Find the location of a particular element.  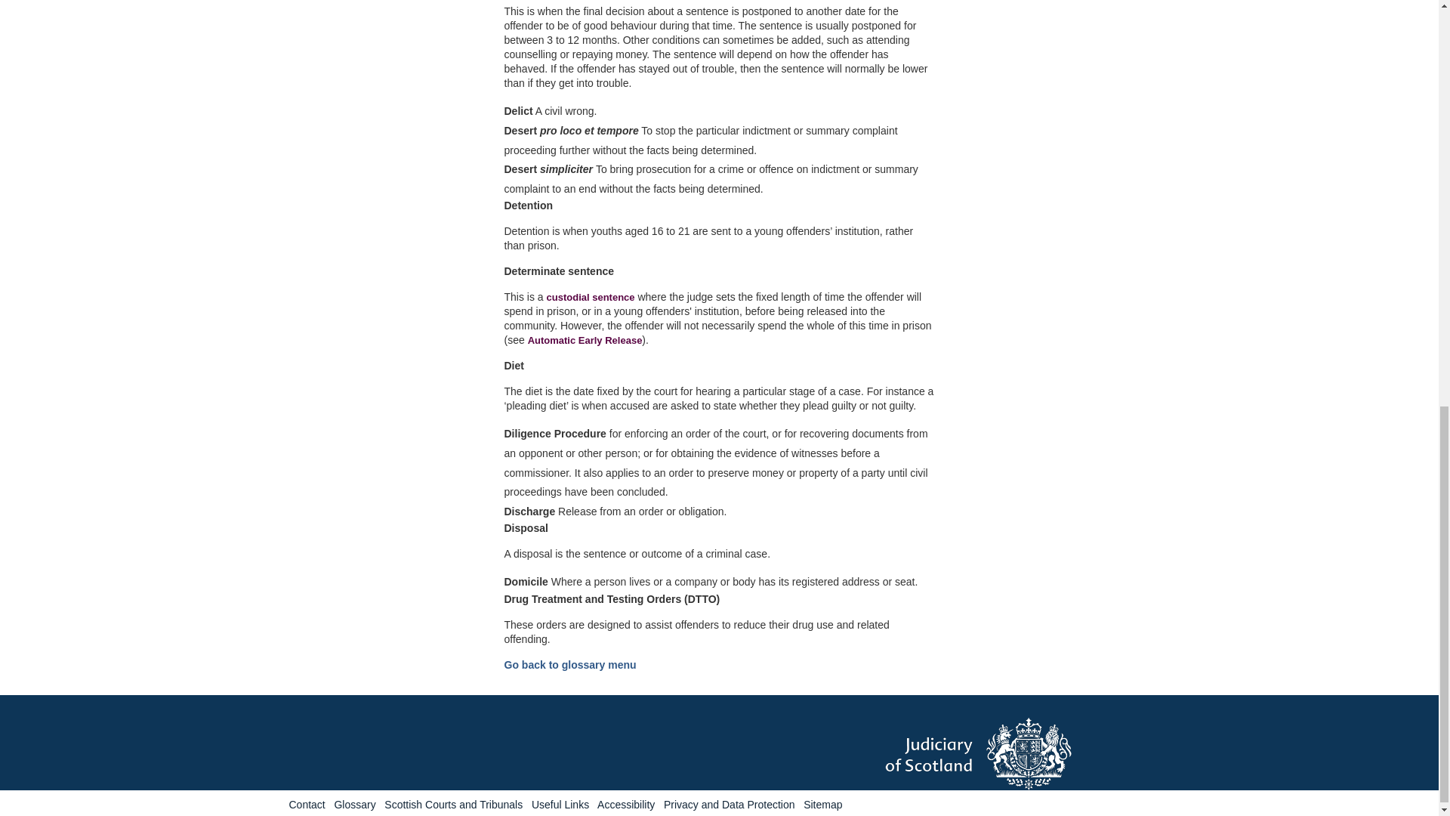

Accessibility is located at coordinates (626, 805).